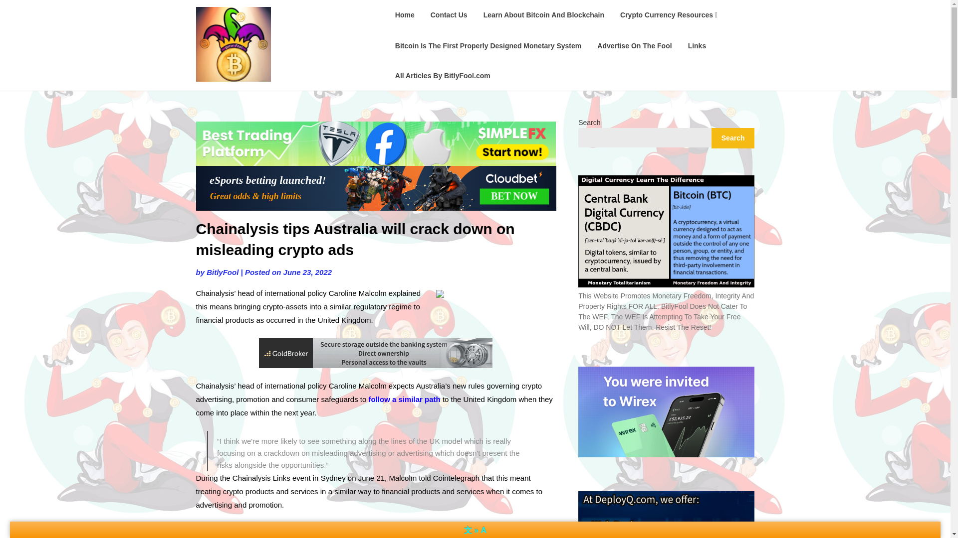 This screenshot has width=958, height=538. What do you see at coordinates (488, 45) in the screenshot?
I see `Bitcoin Is The First Properly Designed Monetary System` at bounding box center [488, 45].